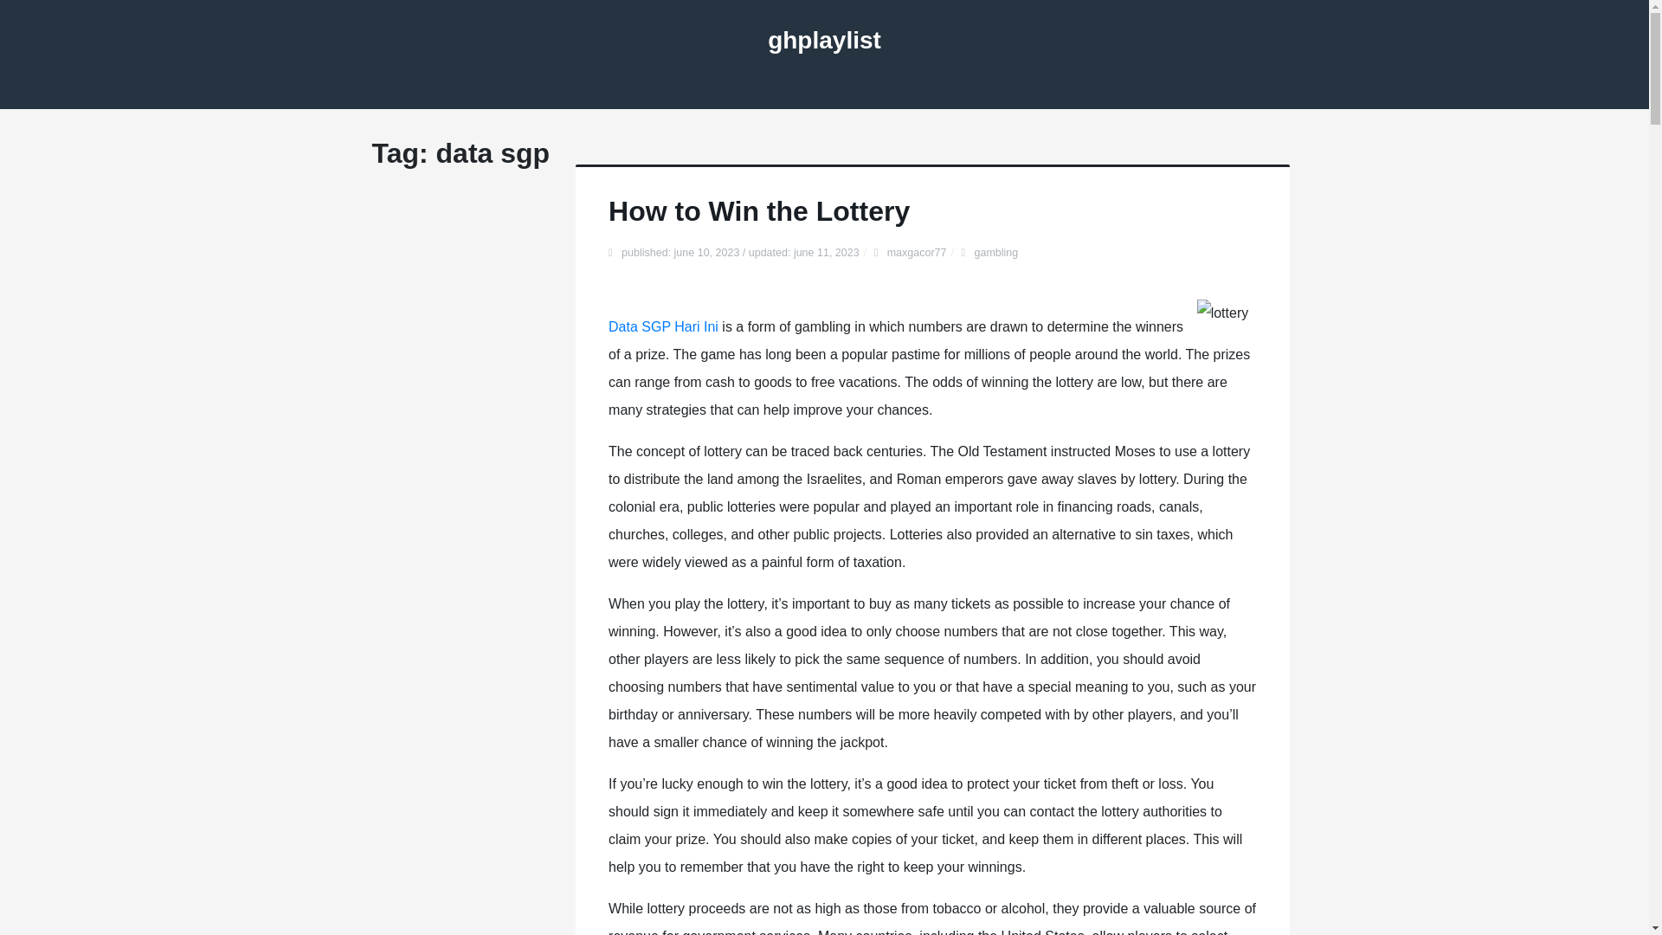 This screenshot has height=935, width=1662. I want to click on ghplaylist, so click(824, 40).